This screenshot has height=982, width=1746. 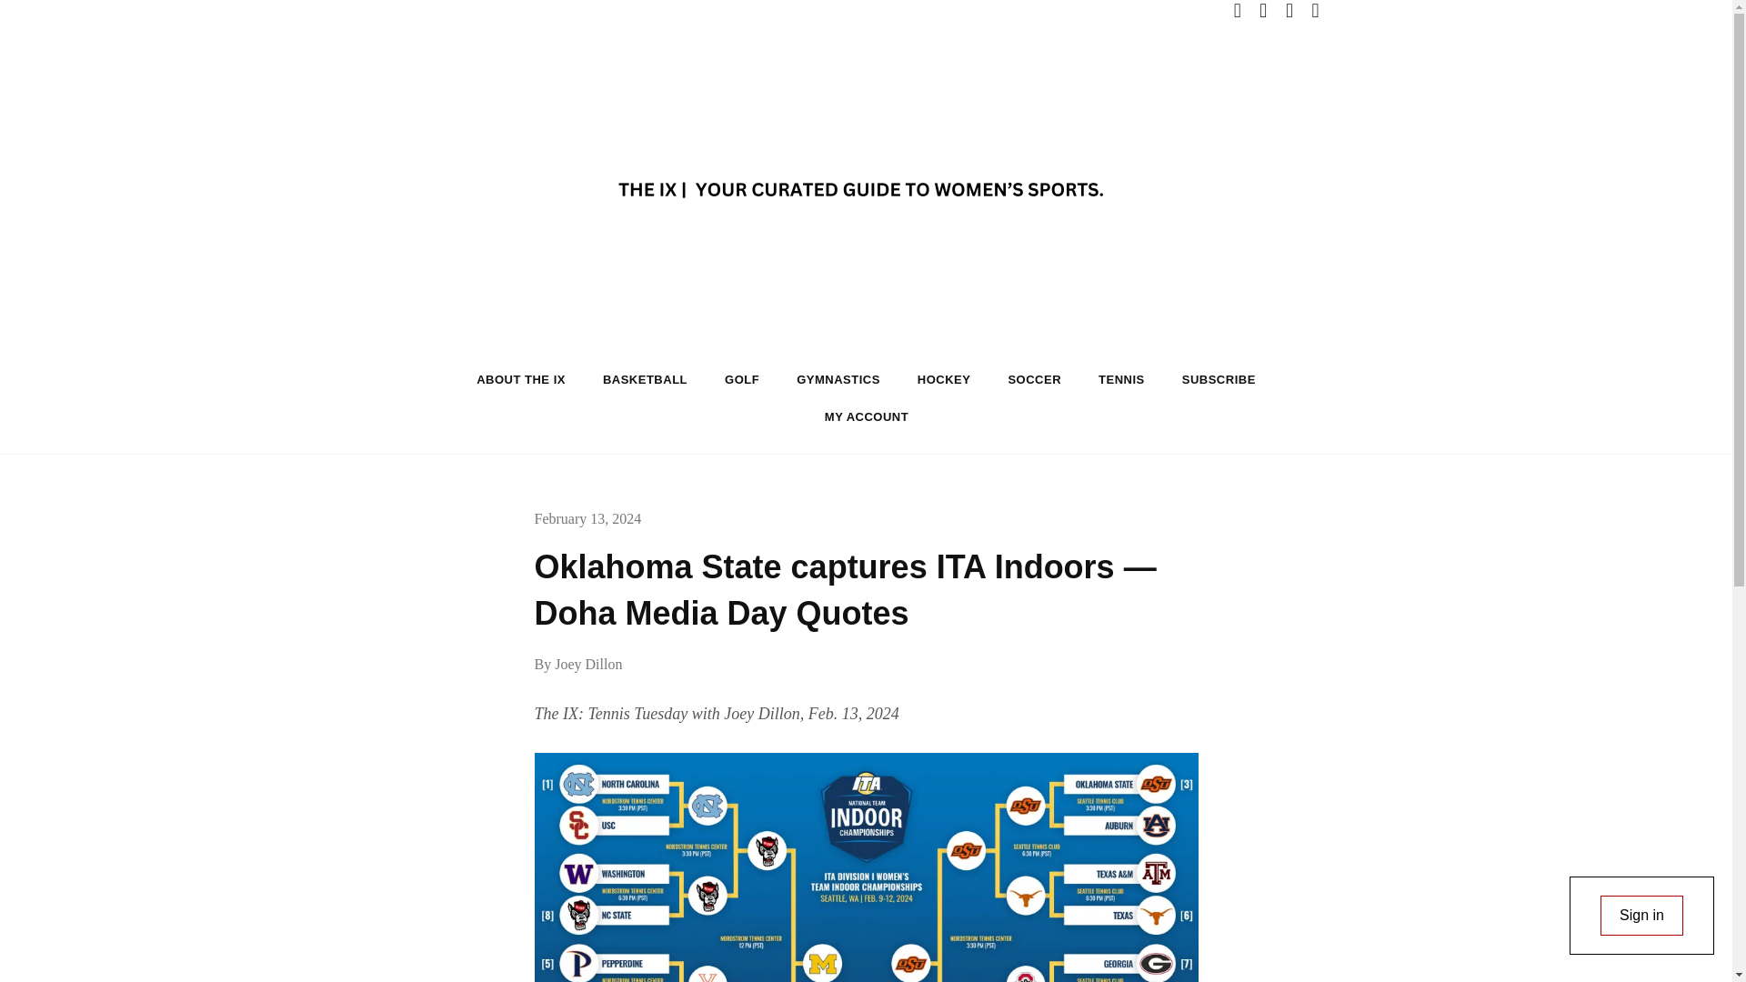 What do you see at coordinates (1034, 380) in the screenshot?
I see `SOCCER` at bounding box center [1034, 380].